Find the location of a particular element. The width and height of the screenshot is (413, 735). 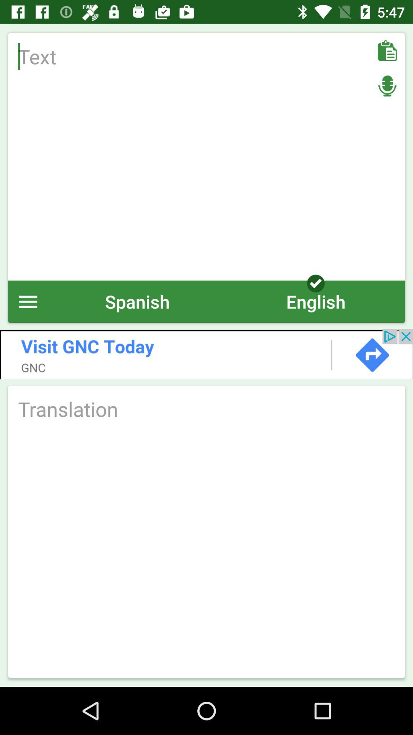

mic on is located at coordinates (387, 86).